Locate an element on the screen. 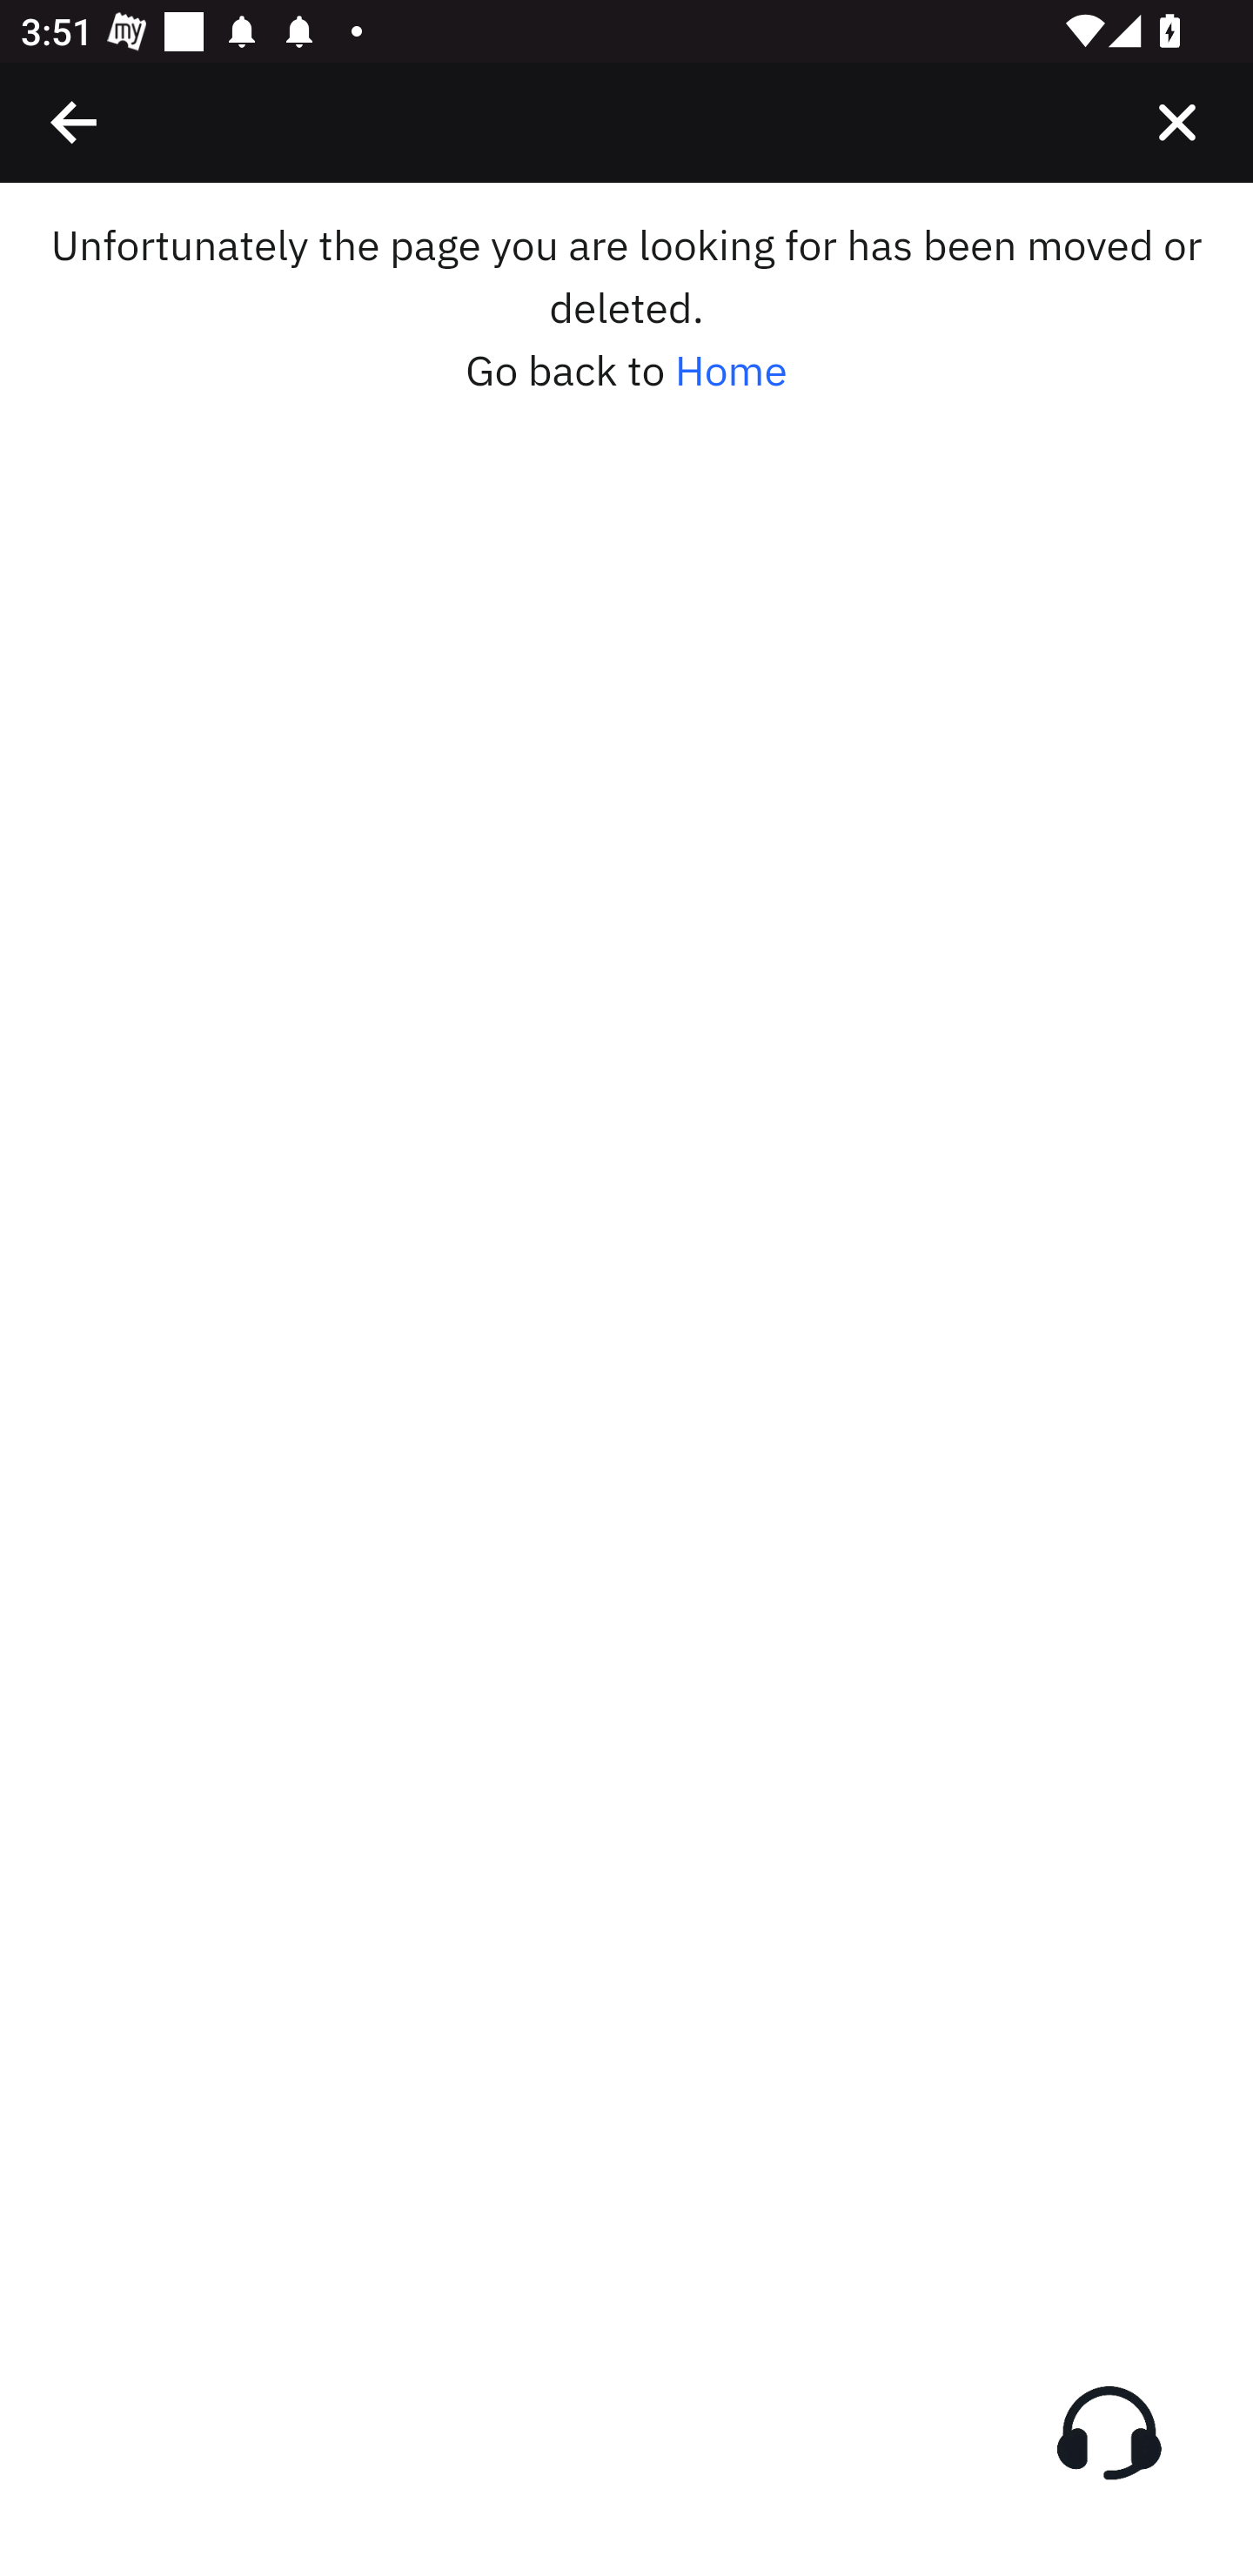 This screenshot has width=1253, height=2576.  is located at coordinates (75, 122).